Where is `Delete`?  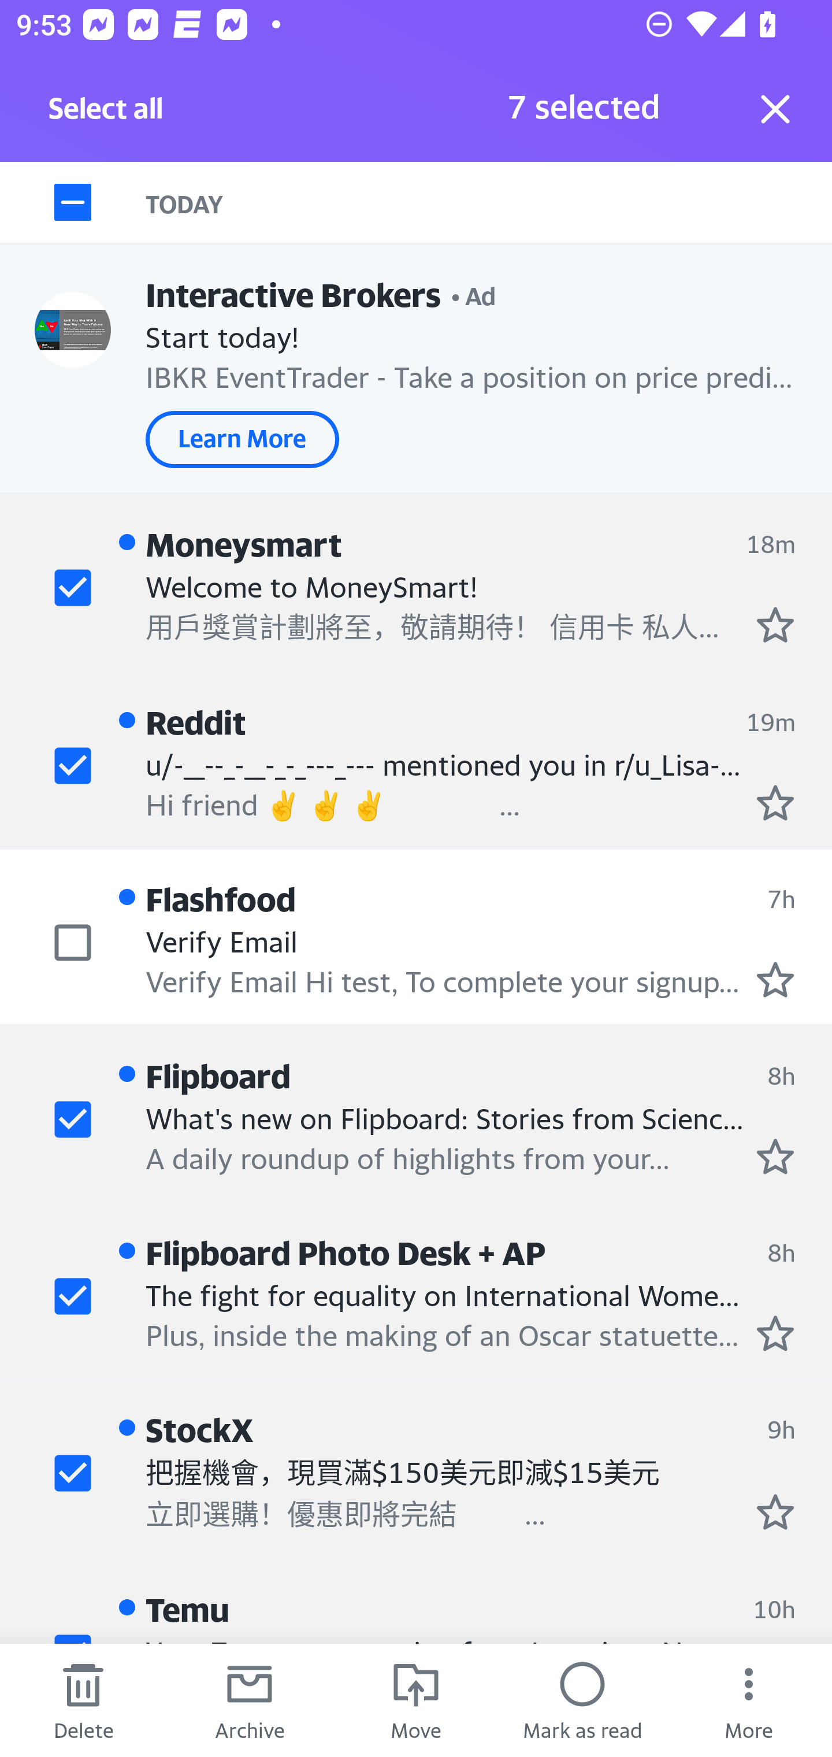
Delete is located at coordinates (83, 1700).